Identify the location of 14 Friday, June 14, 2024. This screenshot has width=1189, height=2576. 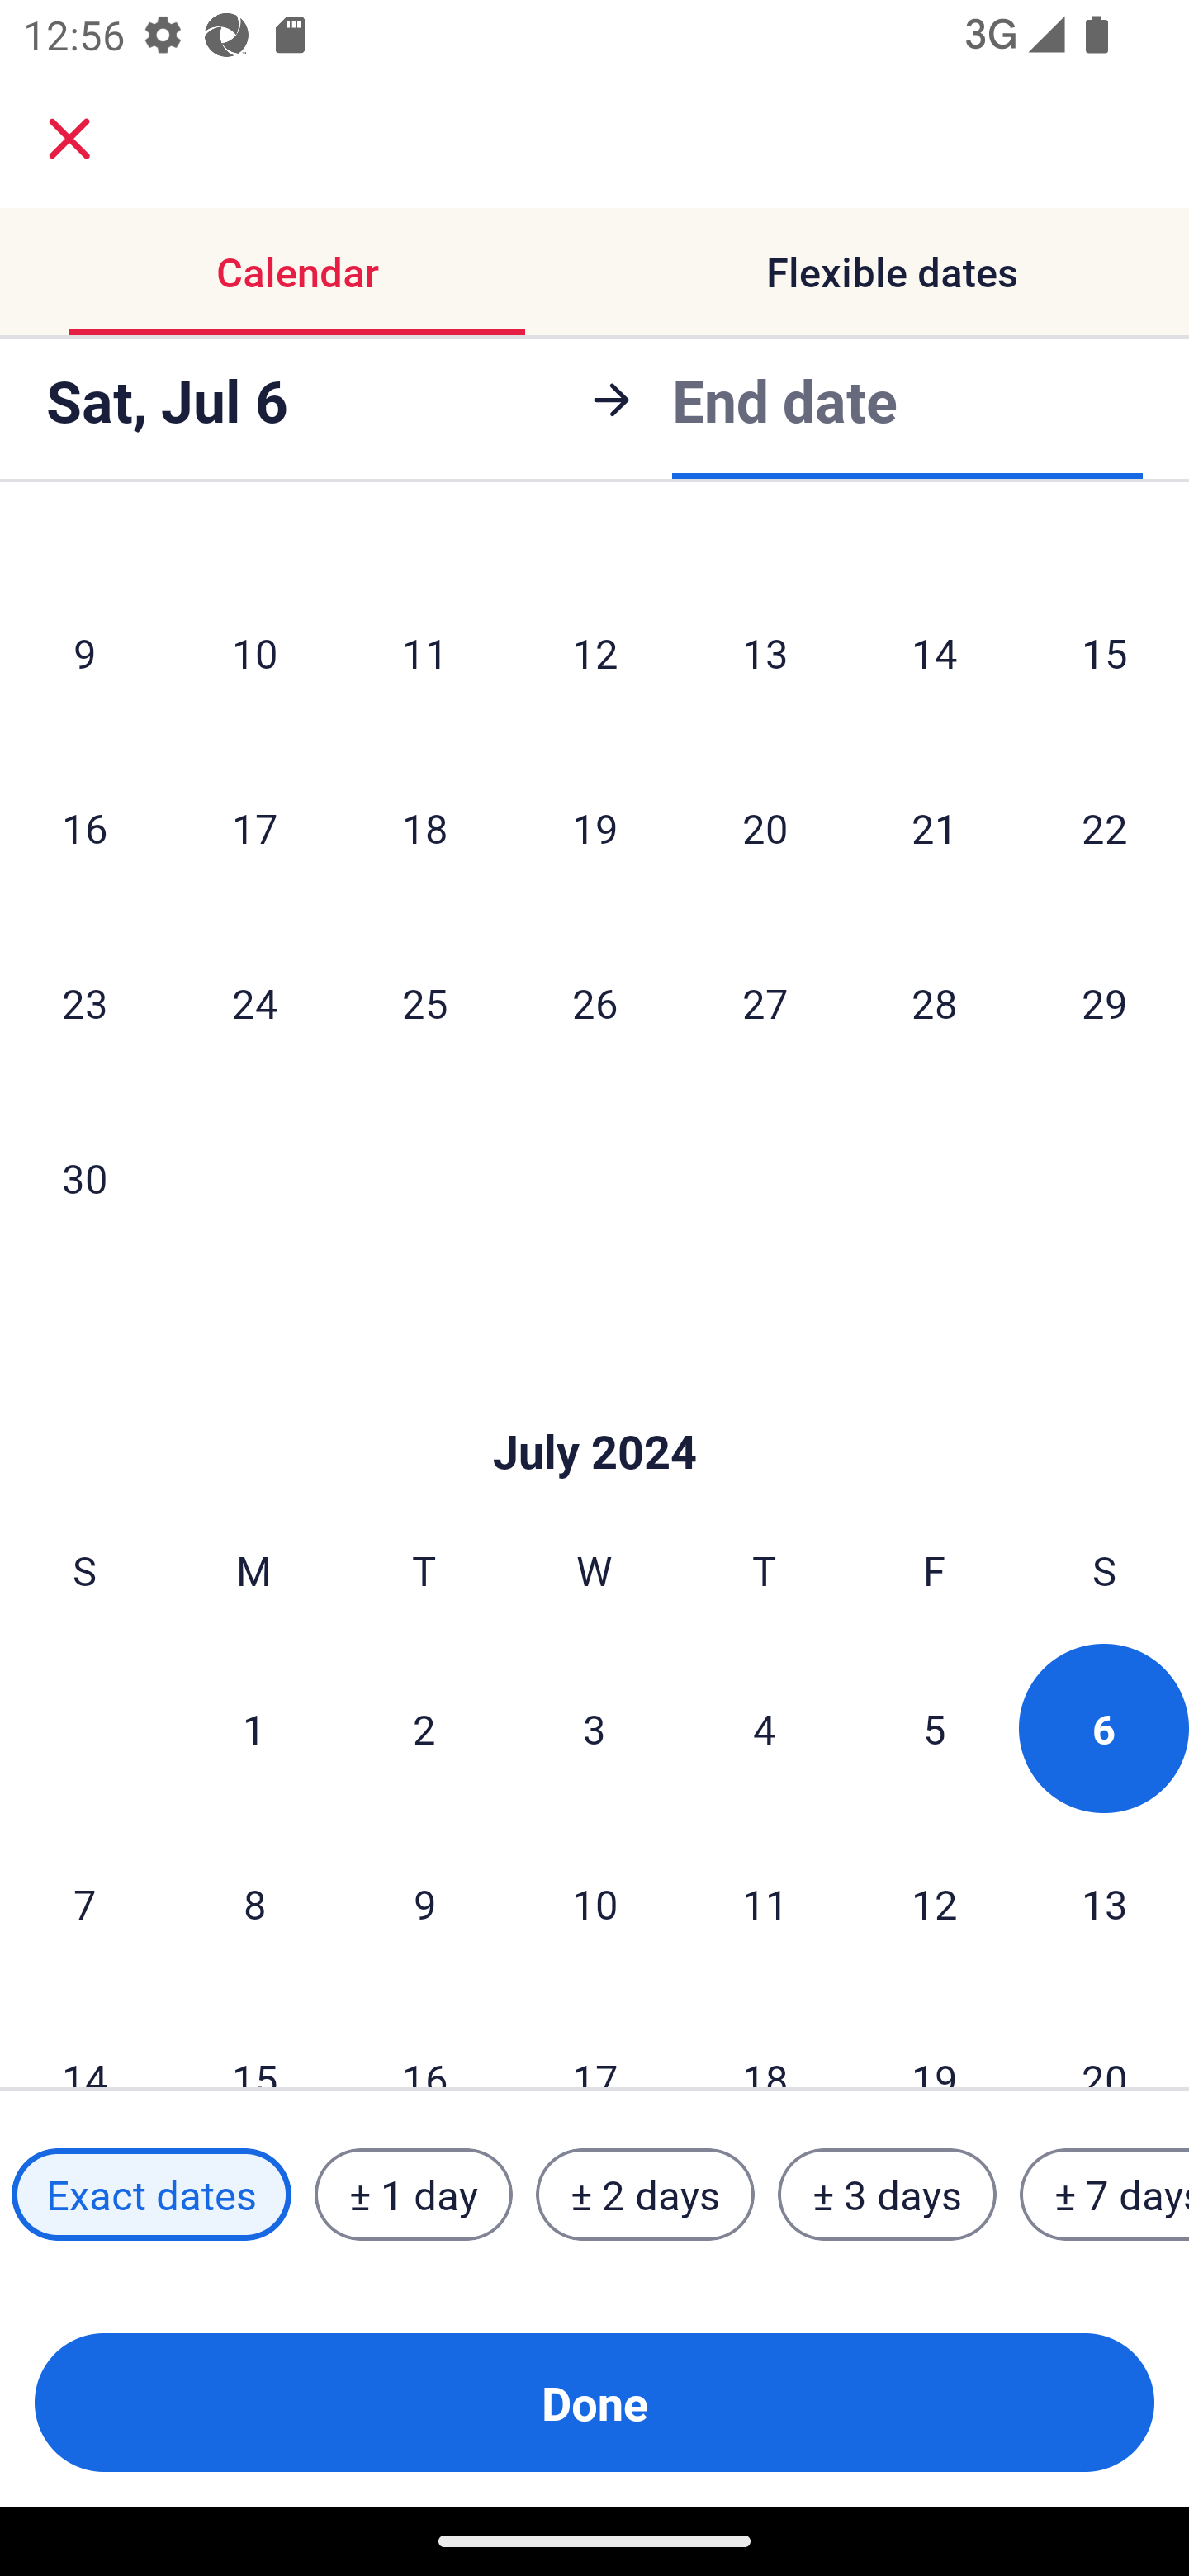
(935, 652).